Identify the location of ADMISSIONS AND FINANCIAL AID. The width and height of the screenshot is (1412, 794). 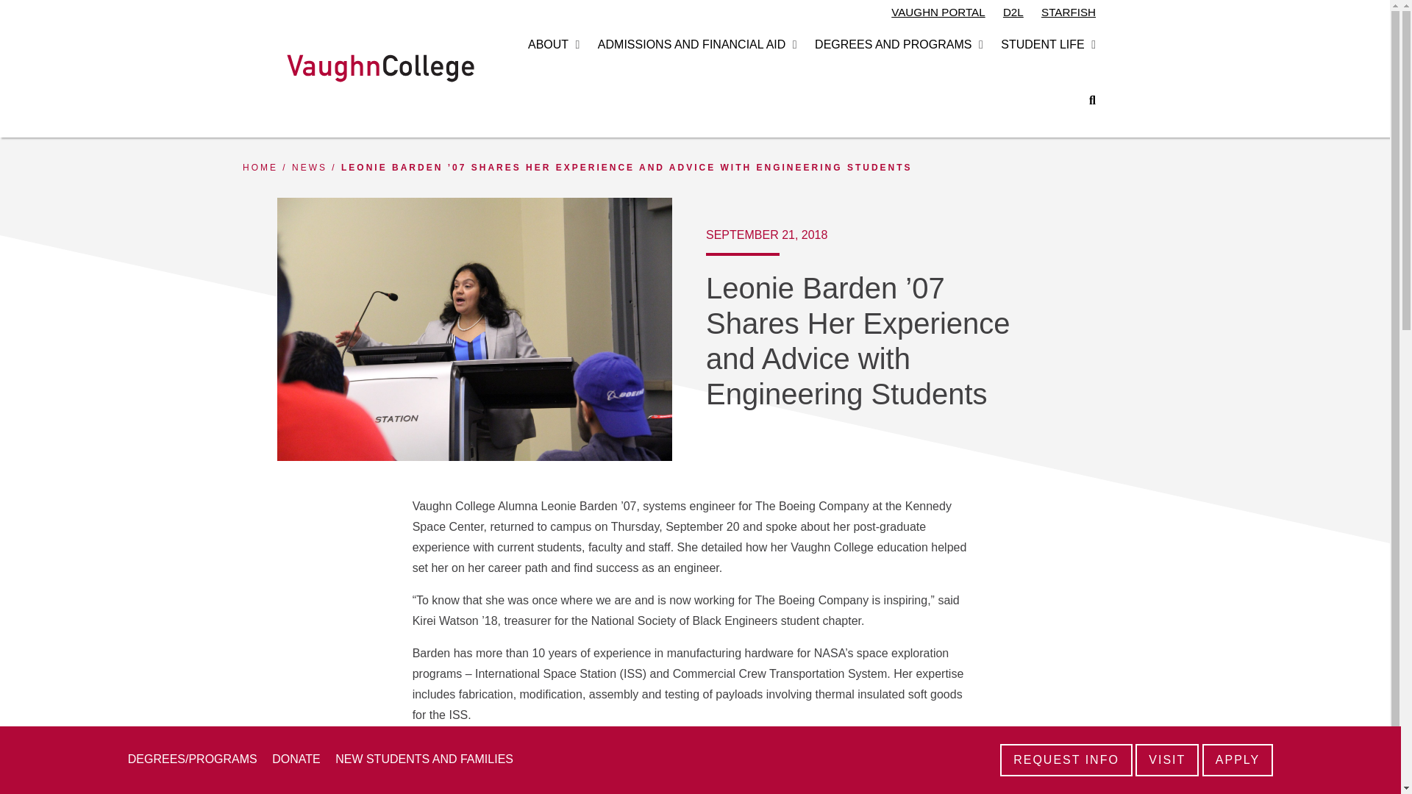
(691, 44).